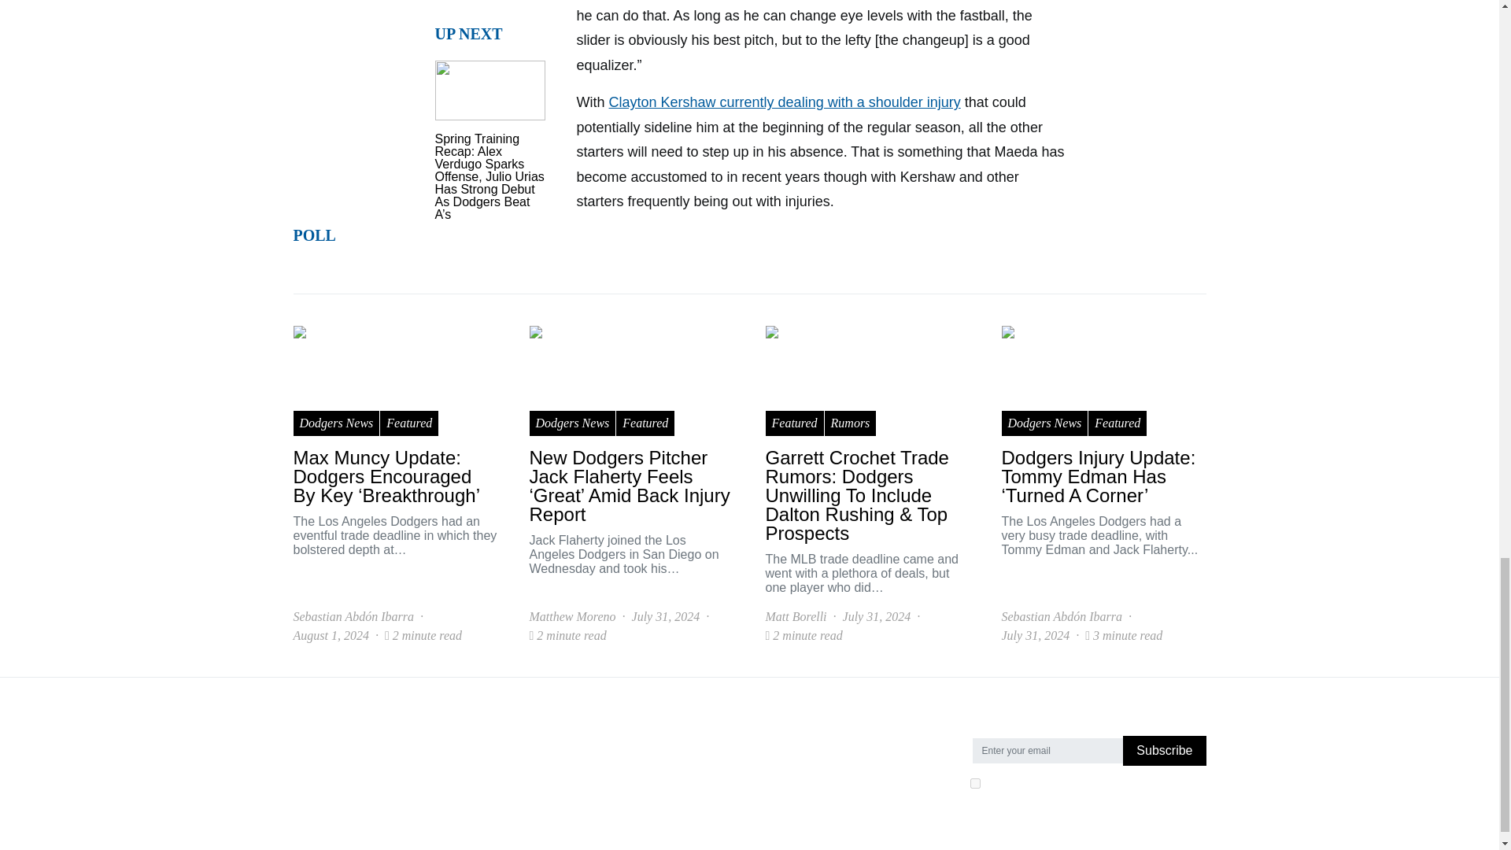 This screenshot has height=850, width=1511. What do you see at coordinates (974, 784) in the screenshot?
I see `on` at bounding box center [974, 784].